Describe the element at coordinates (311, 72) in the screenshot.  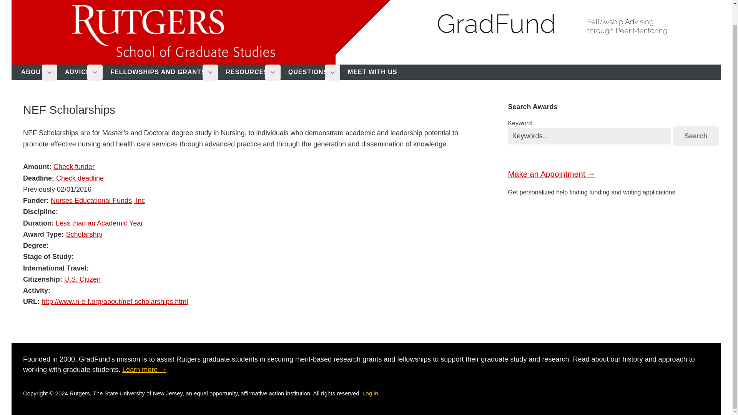
I see `QUESTIONS` at that location.